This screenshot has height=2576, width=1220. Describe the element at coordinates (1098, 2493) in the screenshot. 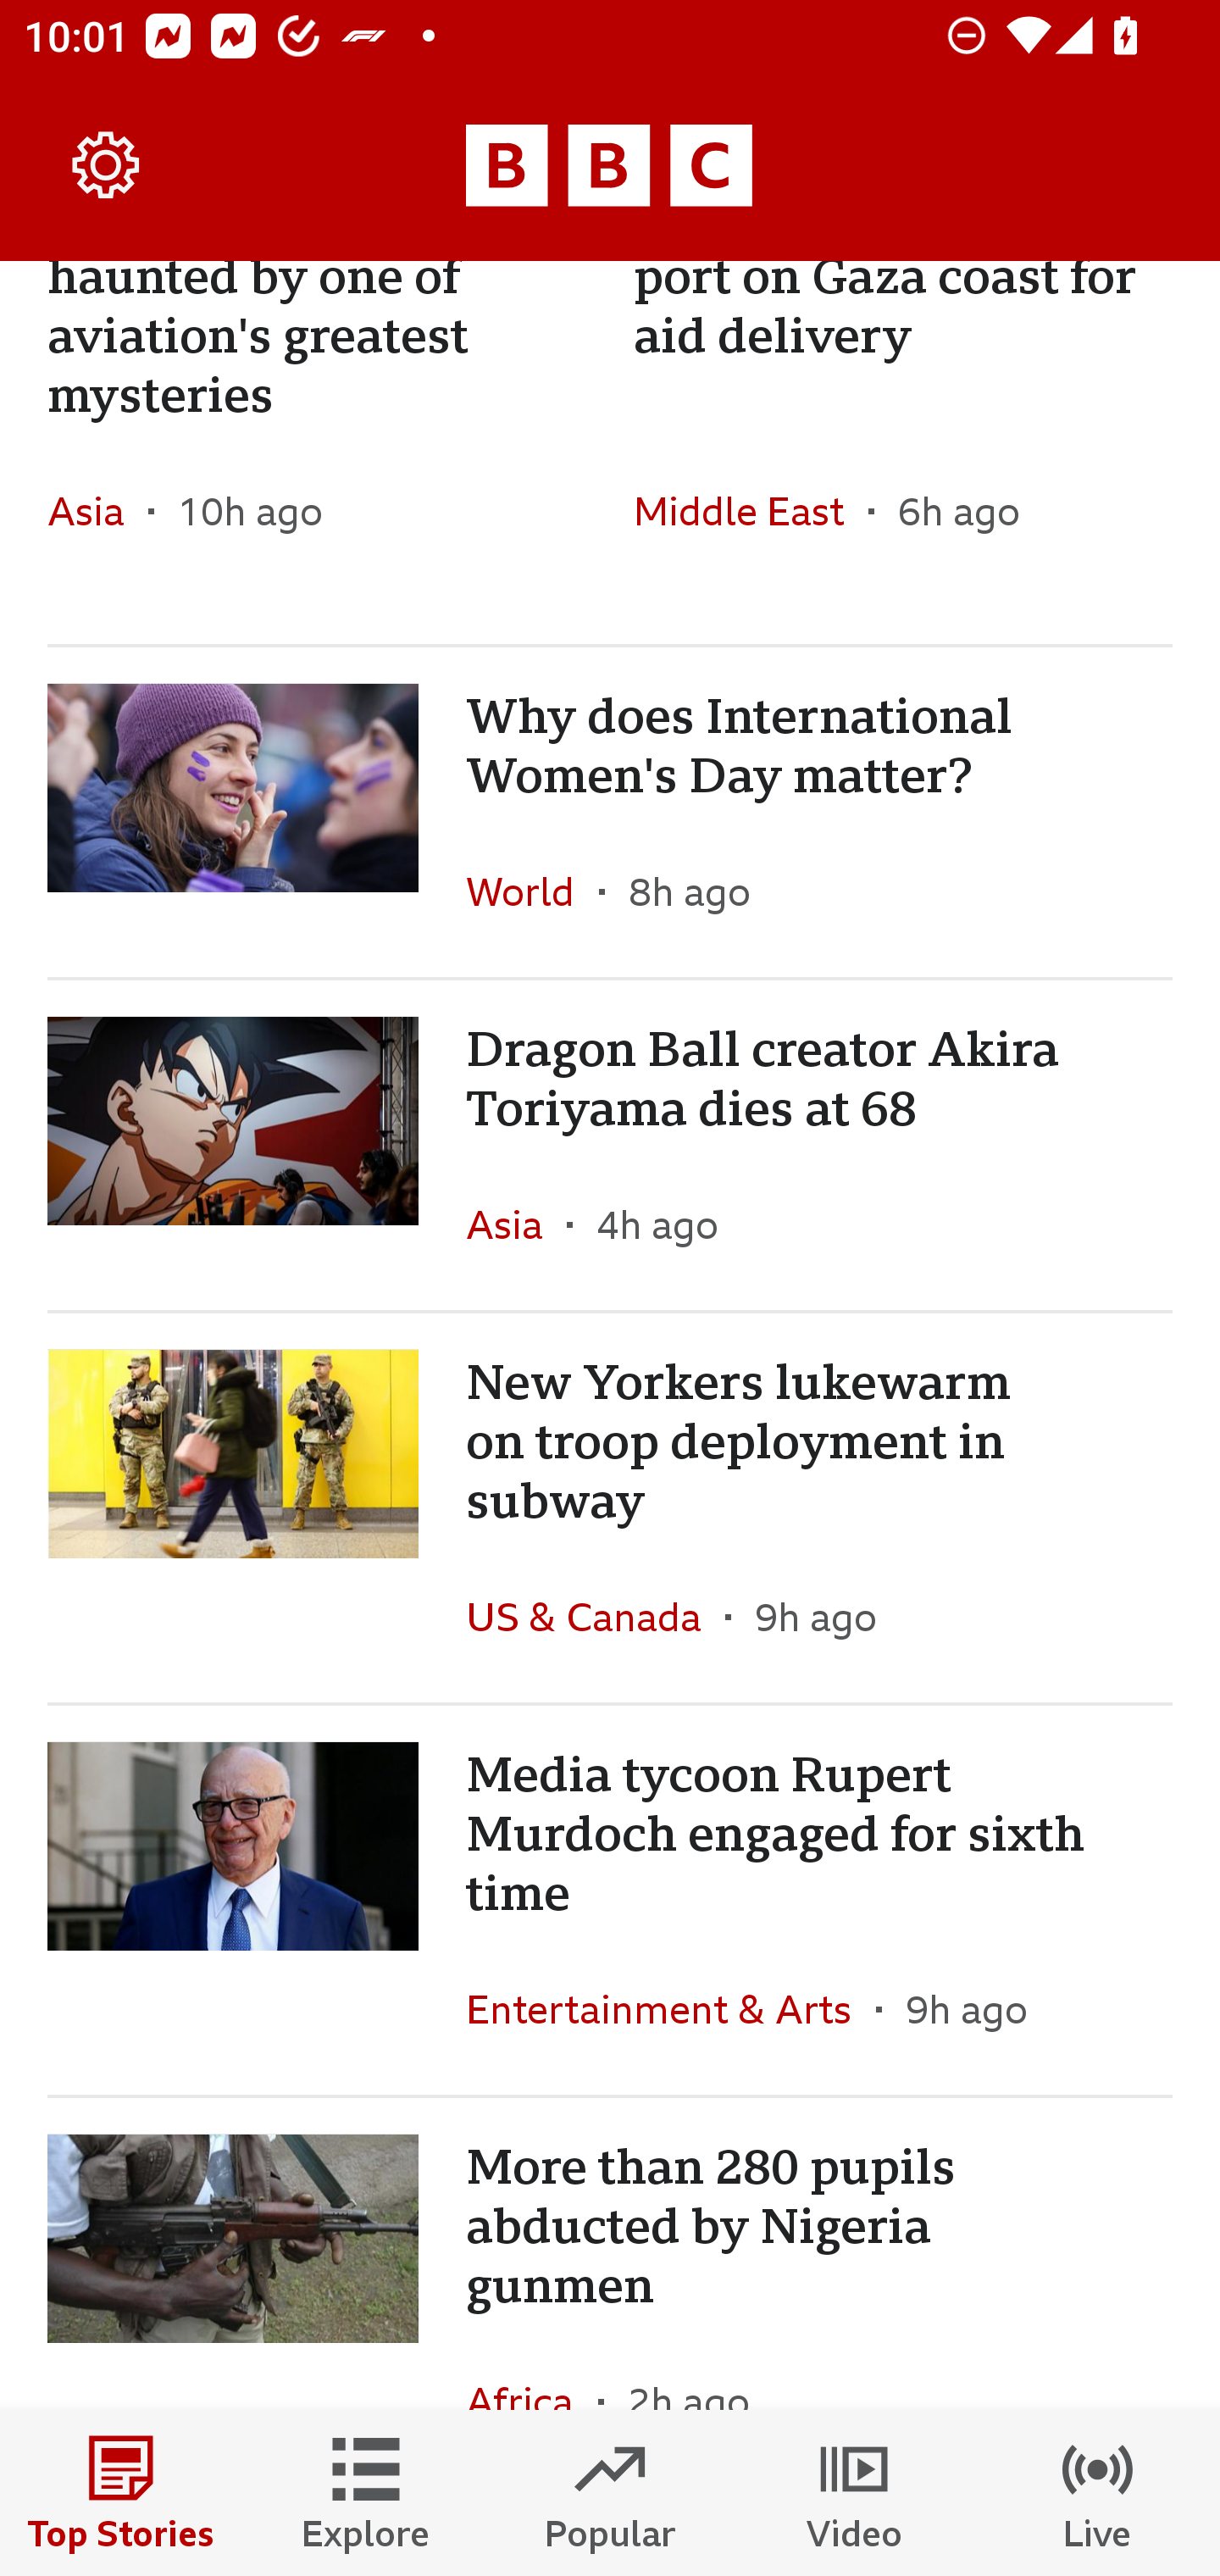

I see `Live` at that location.